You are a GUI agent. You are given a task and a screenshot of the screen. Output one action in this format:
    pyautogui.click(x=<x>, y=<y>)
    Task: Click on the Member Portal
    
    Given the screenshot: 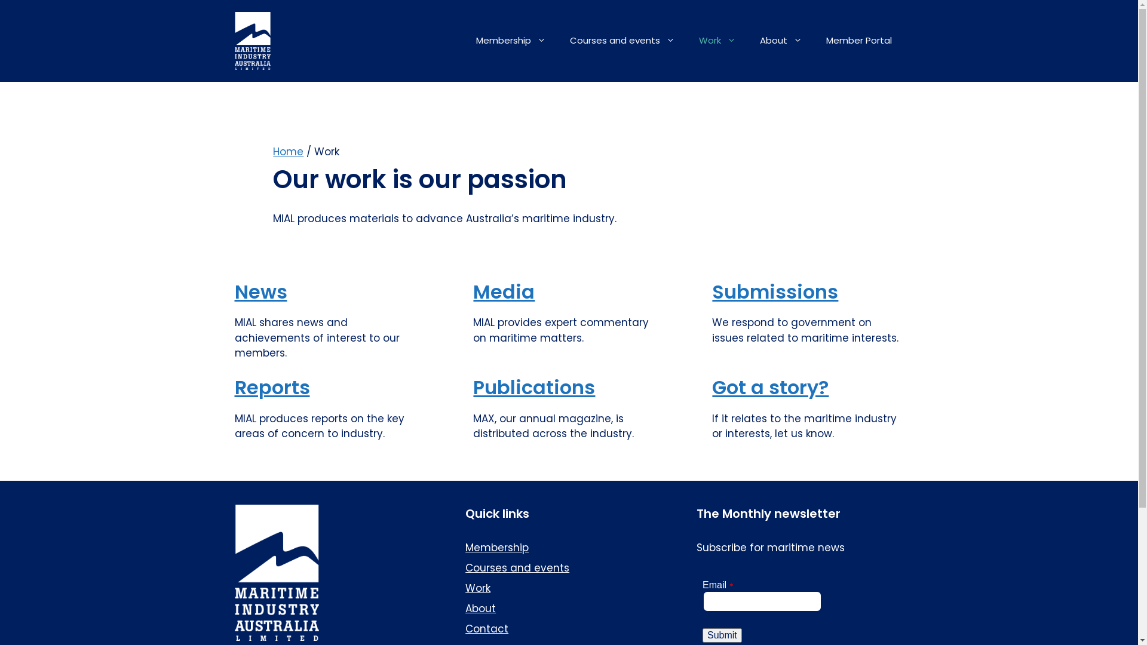 What is the action you would take?
    pyautogui.click(x=858, y=41)
    